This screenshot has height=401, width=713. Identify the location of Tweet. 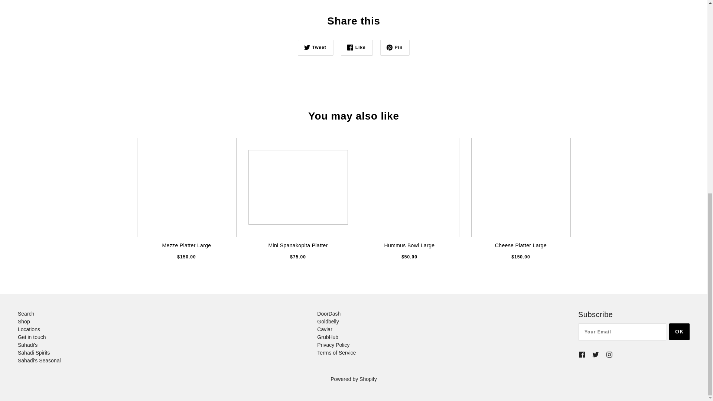
(316, 48).